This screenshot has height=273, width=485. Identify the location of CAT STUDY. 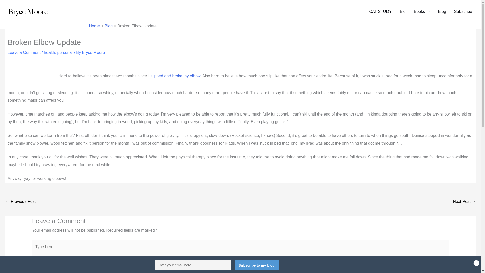
(380, 12).